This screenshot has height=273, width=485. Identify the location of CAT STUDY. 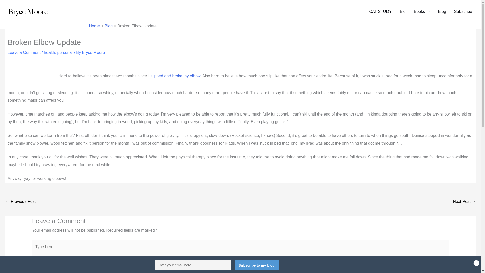
(380, 12).